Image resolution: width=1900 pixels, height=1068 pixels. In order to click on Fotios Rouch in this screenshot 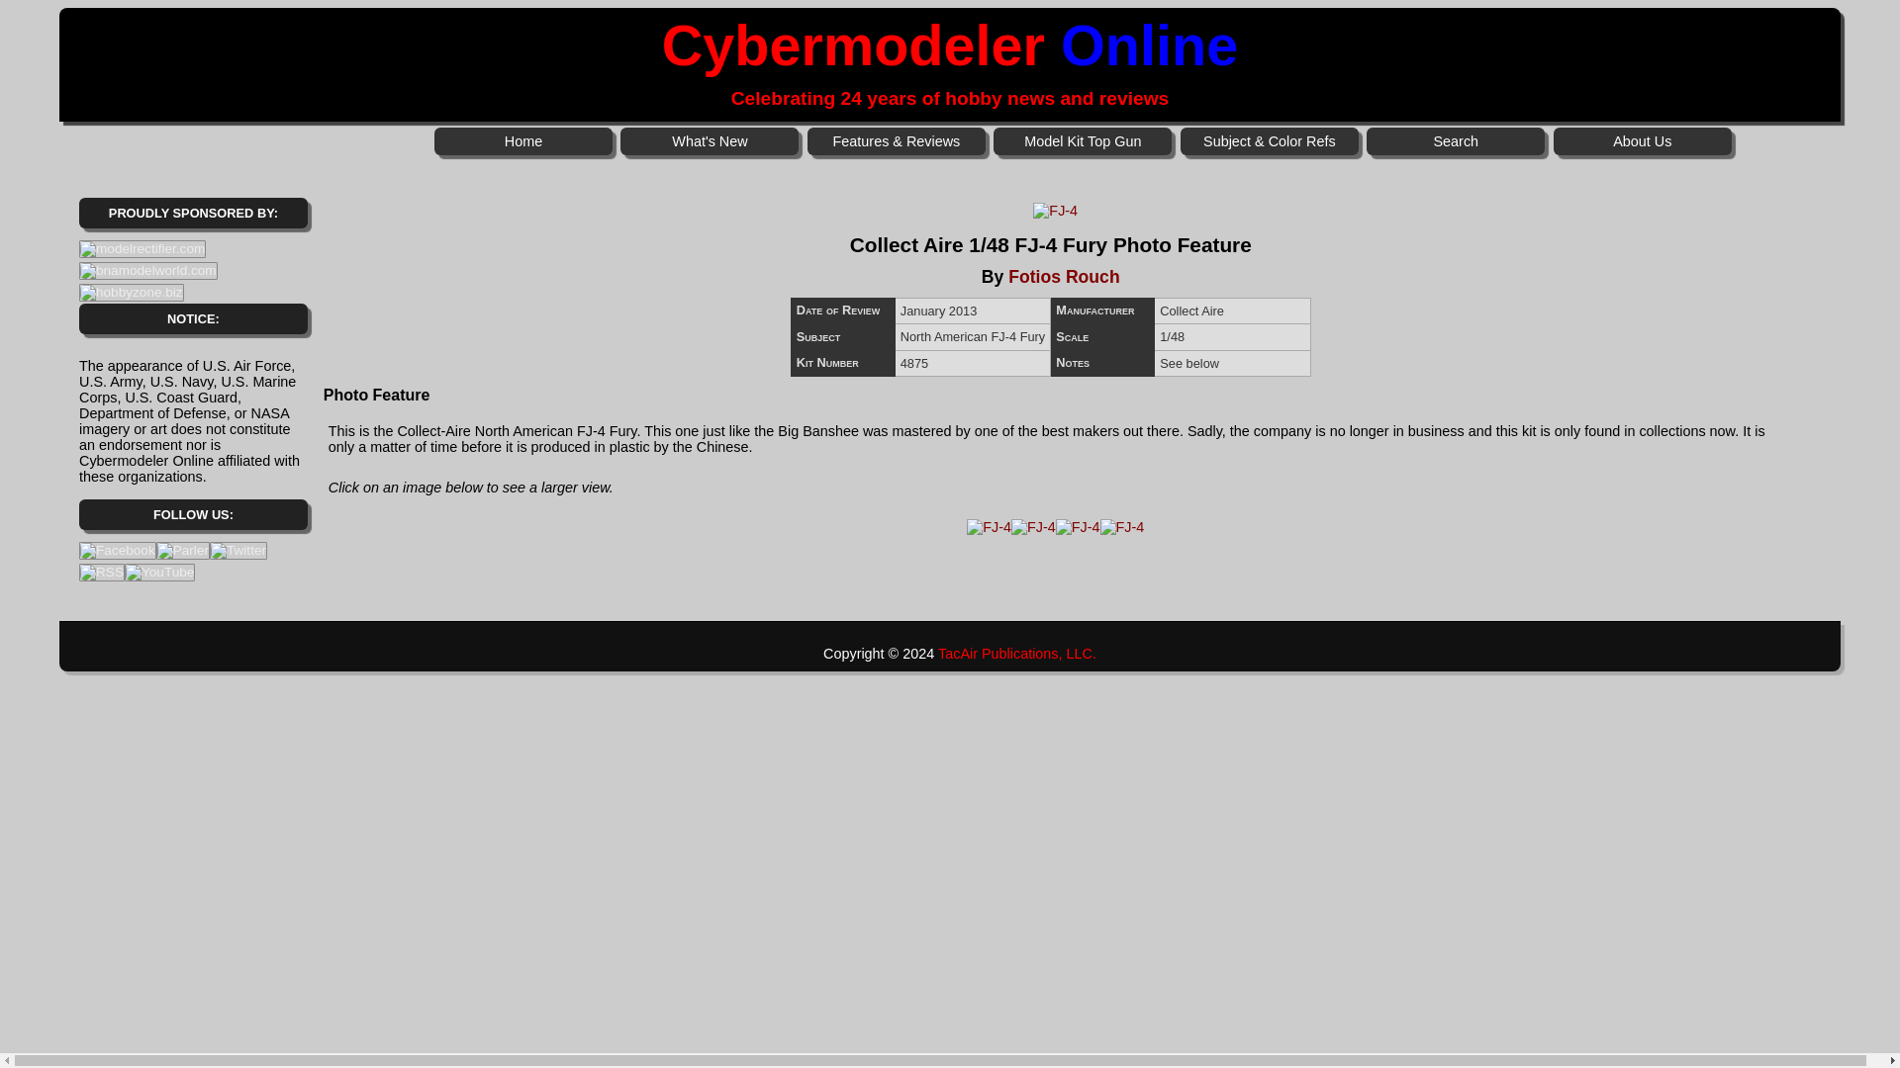, I will do `click(1063, 277)`.